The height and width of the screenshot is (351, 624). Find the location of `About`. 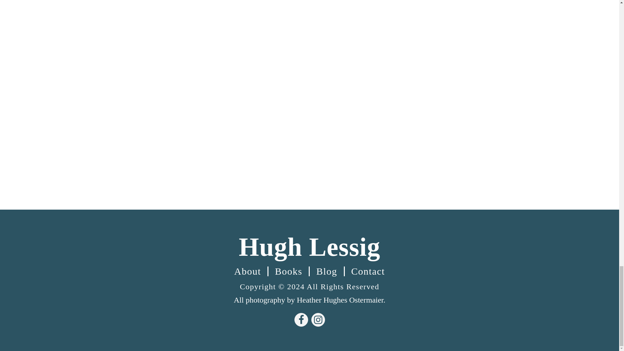

About is located at coordinates (248, 271).